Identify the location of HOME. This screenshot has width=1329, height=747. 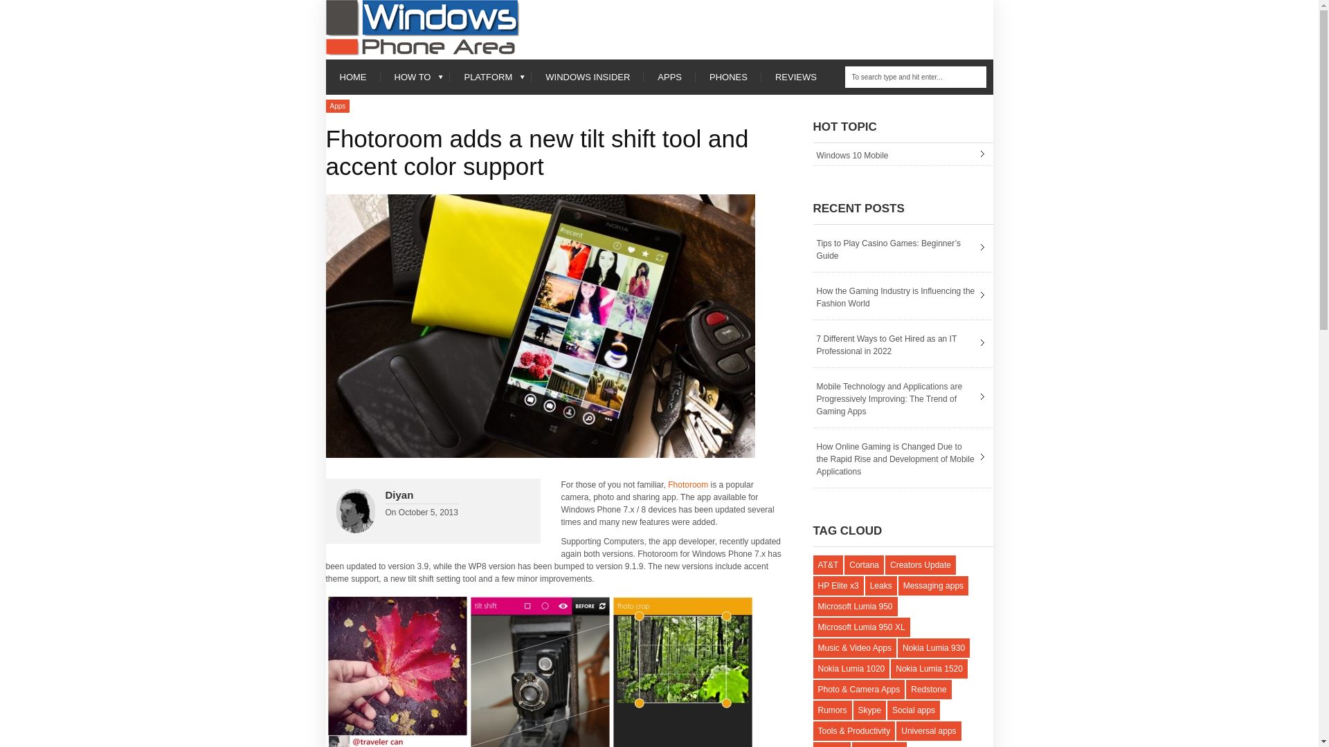
(353, 77).